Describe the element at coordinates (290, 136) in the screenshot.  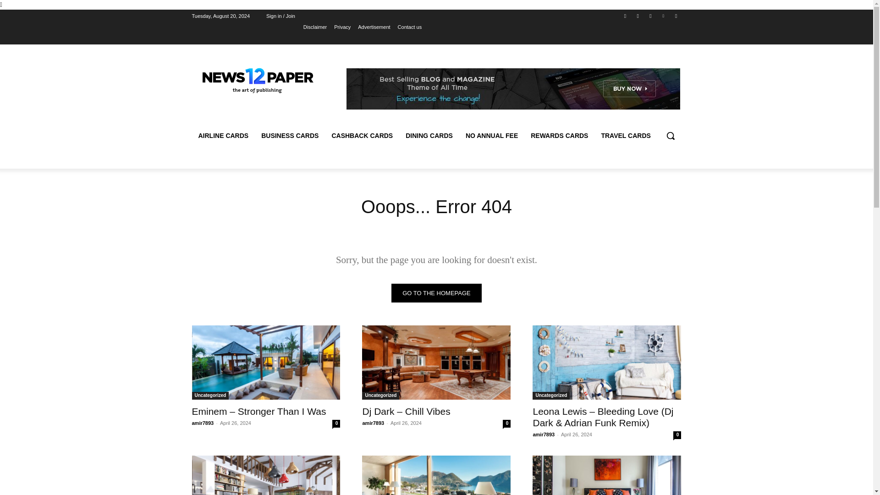
I see `BUSINESS CARDS` at that location.